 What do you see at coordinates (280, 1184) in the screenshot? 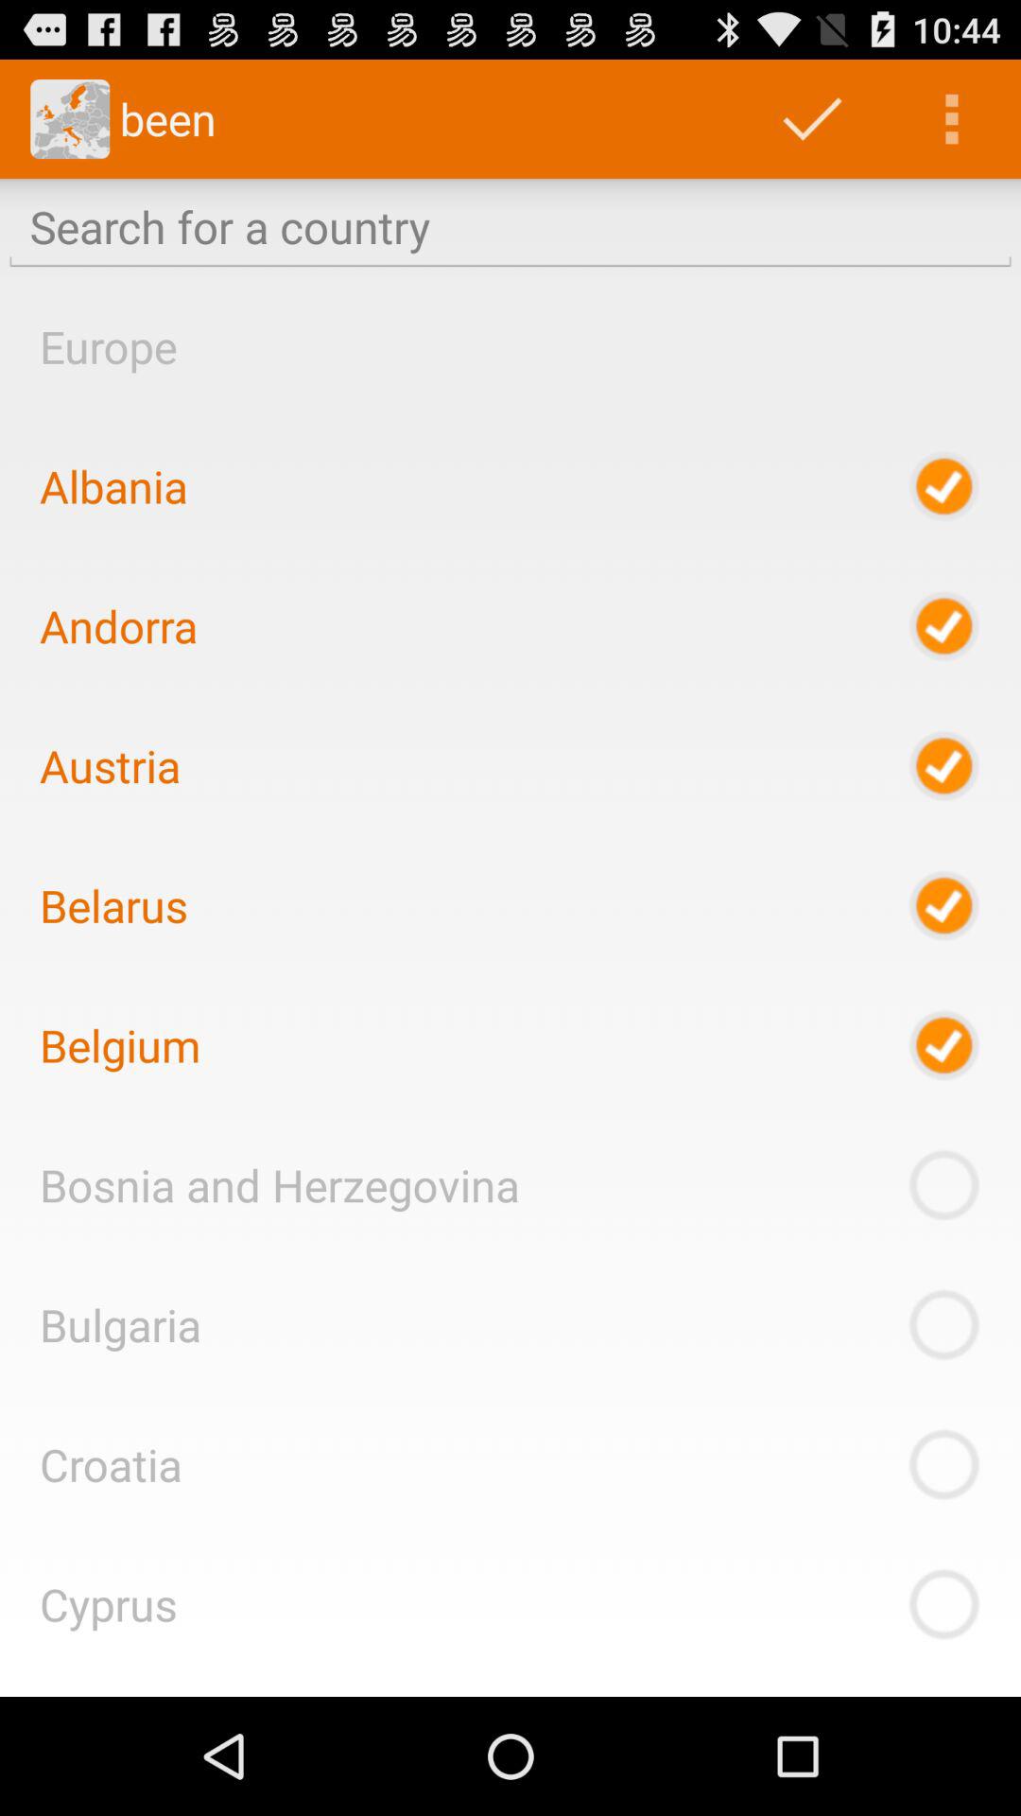
I see `launch bosnia and herzegovina item` at bounding box center [280, 1184].